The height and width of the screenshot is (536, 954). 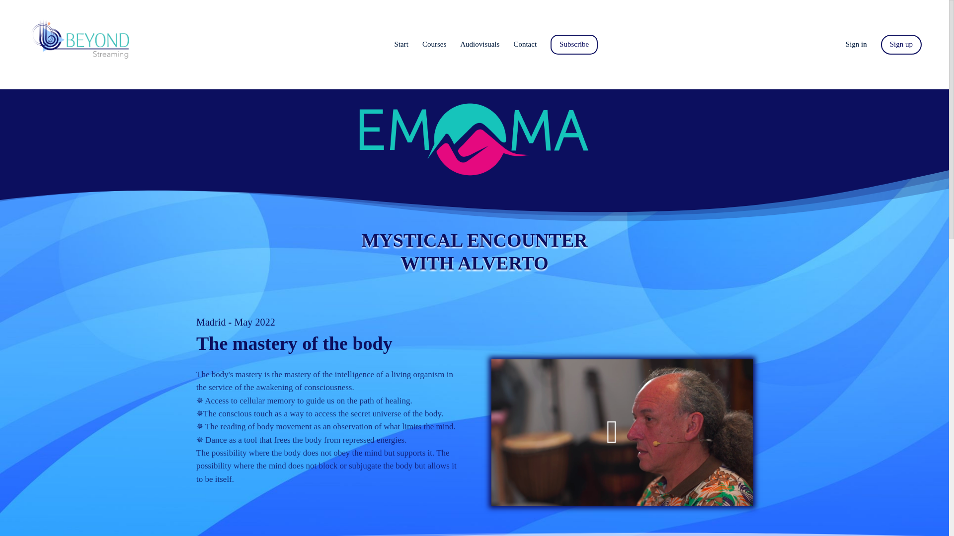 What do you see at coordinates (901, 45) in the screenshot?
I see `Sign up` at bounding box center [901, 45].